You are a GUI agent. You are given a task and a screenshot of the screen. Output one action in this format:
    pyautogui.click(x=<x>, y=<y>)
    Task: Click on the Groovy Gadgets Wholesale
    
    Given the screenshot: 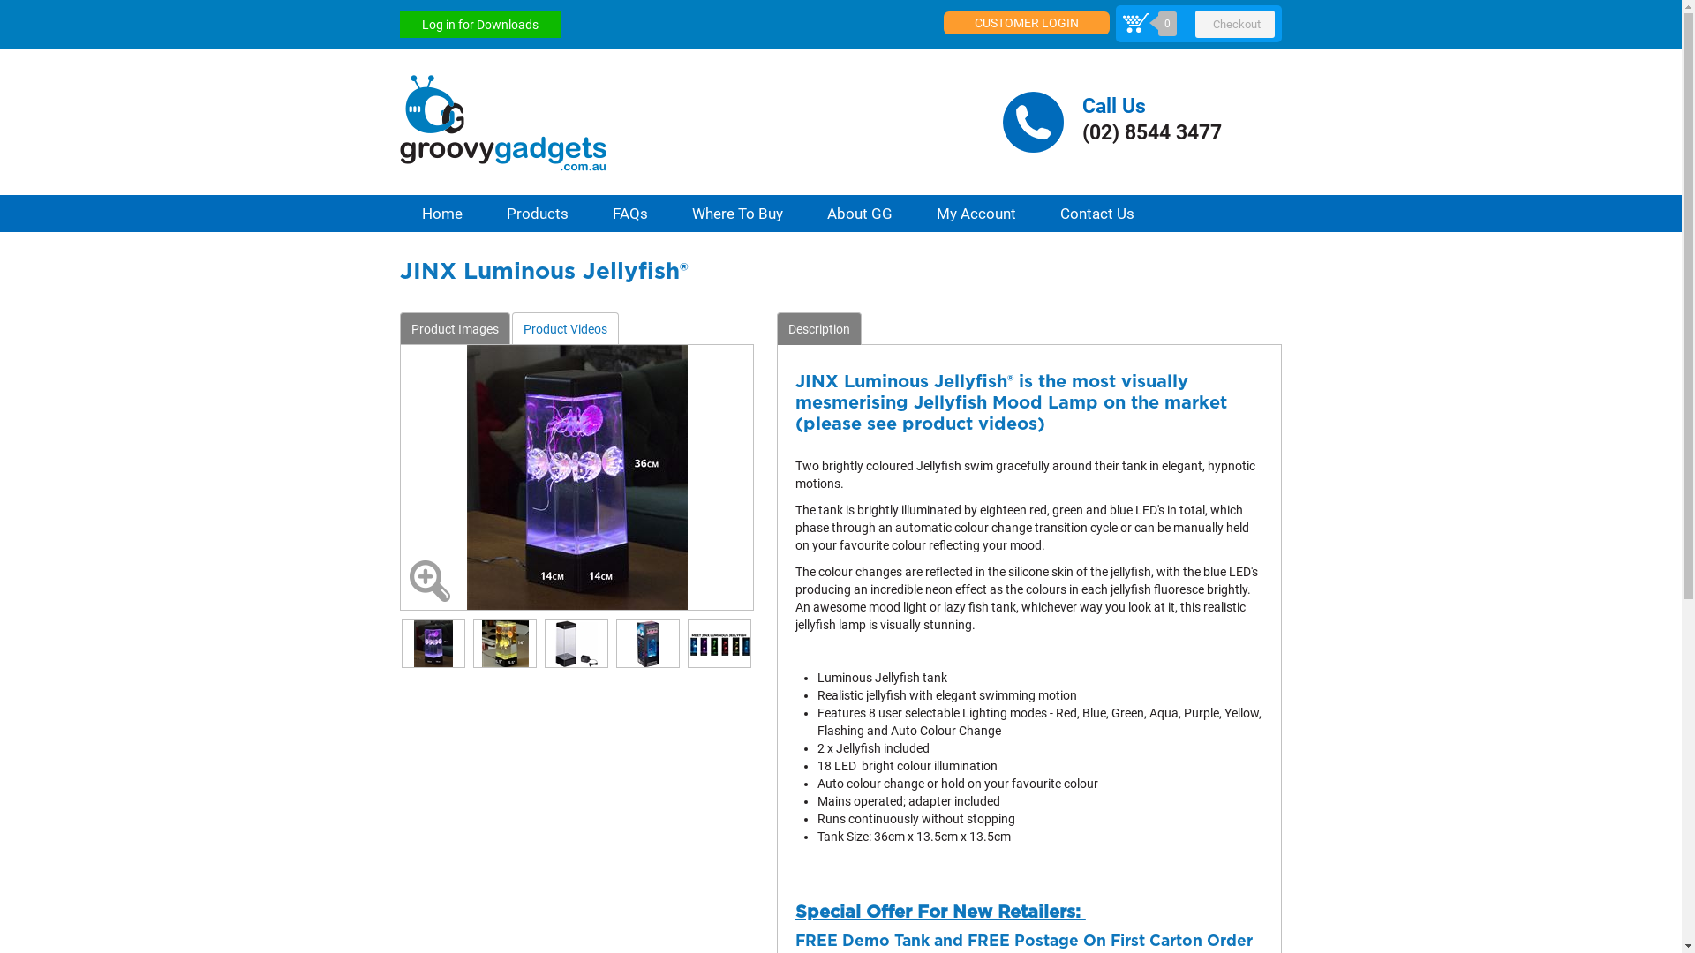 What is the action you would take?
    pyautogui.click(x=689, y=122)
    